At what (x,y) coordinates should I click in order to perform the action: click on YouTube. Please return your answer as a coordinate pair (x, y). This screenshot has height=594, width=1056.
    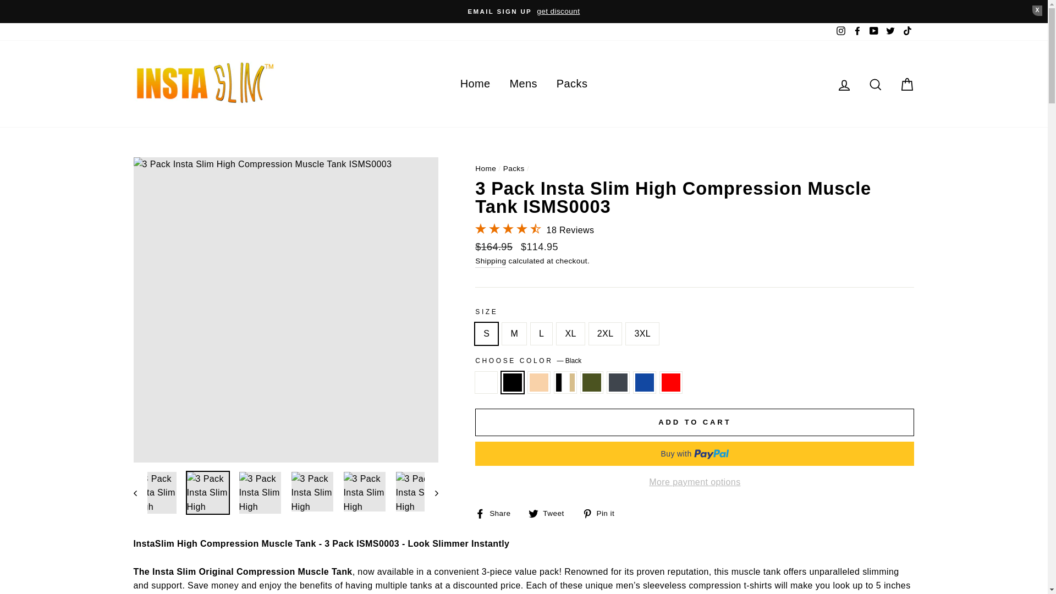
    Looking at the image, I should click on (873, 32).